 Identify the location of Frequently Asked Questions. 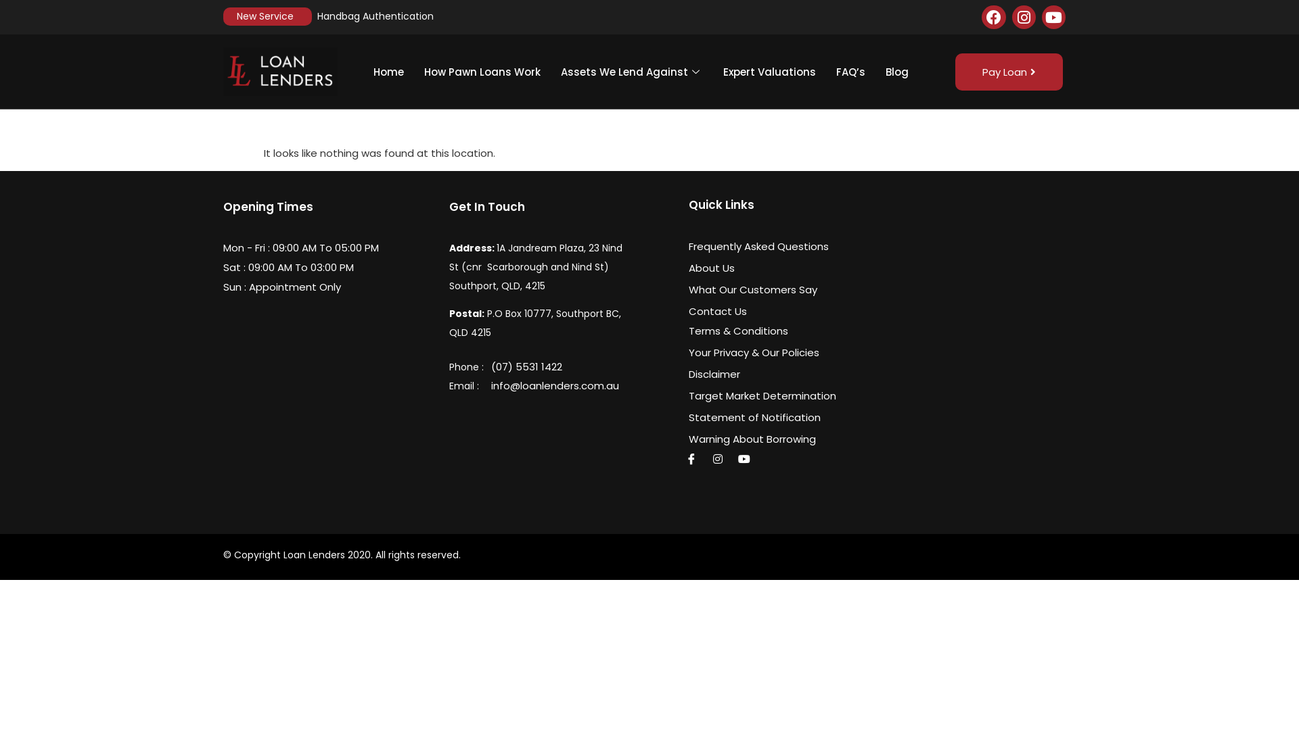
(772, 246).